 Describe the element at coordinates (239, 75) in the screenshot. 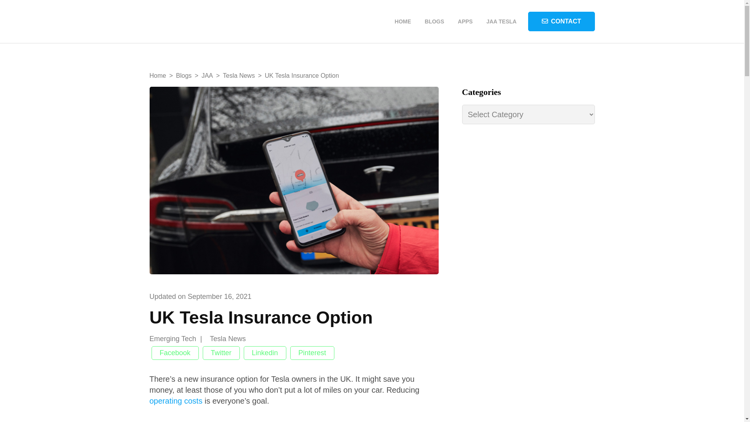

I see `Tesla News` at that location.